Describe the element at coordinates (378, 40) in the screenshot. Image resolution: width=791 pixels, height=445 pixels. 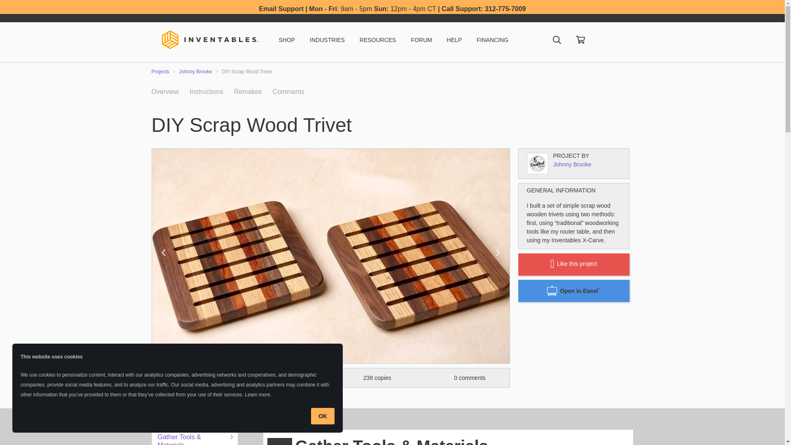
I see `RESOURCES` at that location.